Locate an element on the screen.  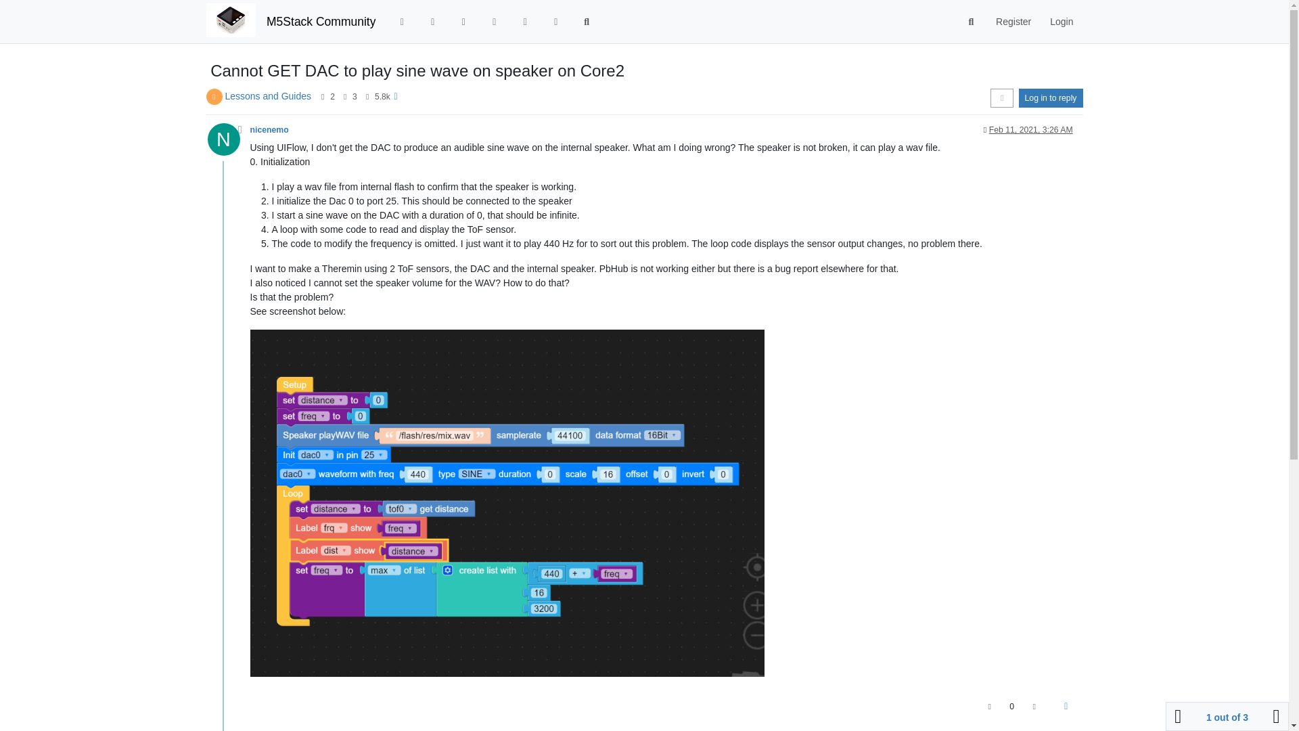
Users is located at coordinates (524, 22).